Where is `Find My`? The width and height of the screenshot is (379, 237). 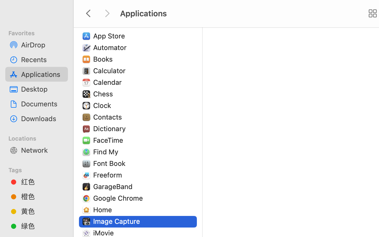
Find My is located at coordinates (107, 152).